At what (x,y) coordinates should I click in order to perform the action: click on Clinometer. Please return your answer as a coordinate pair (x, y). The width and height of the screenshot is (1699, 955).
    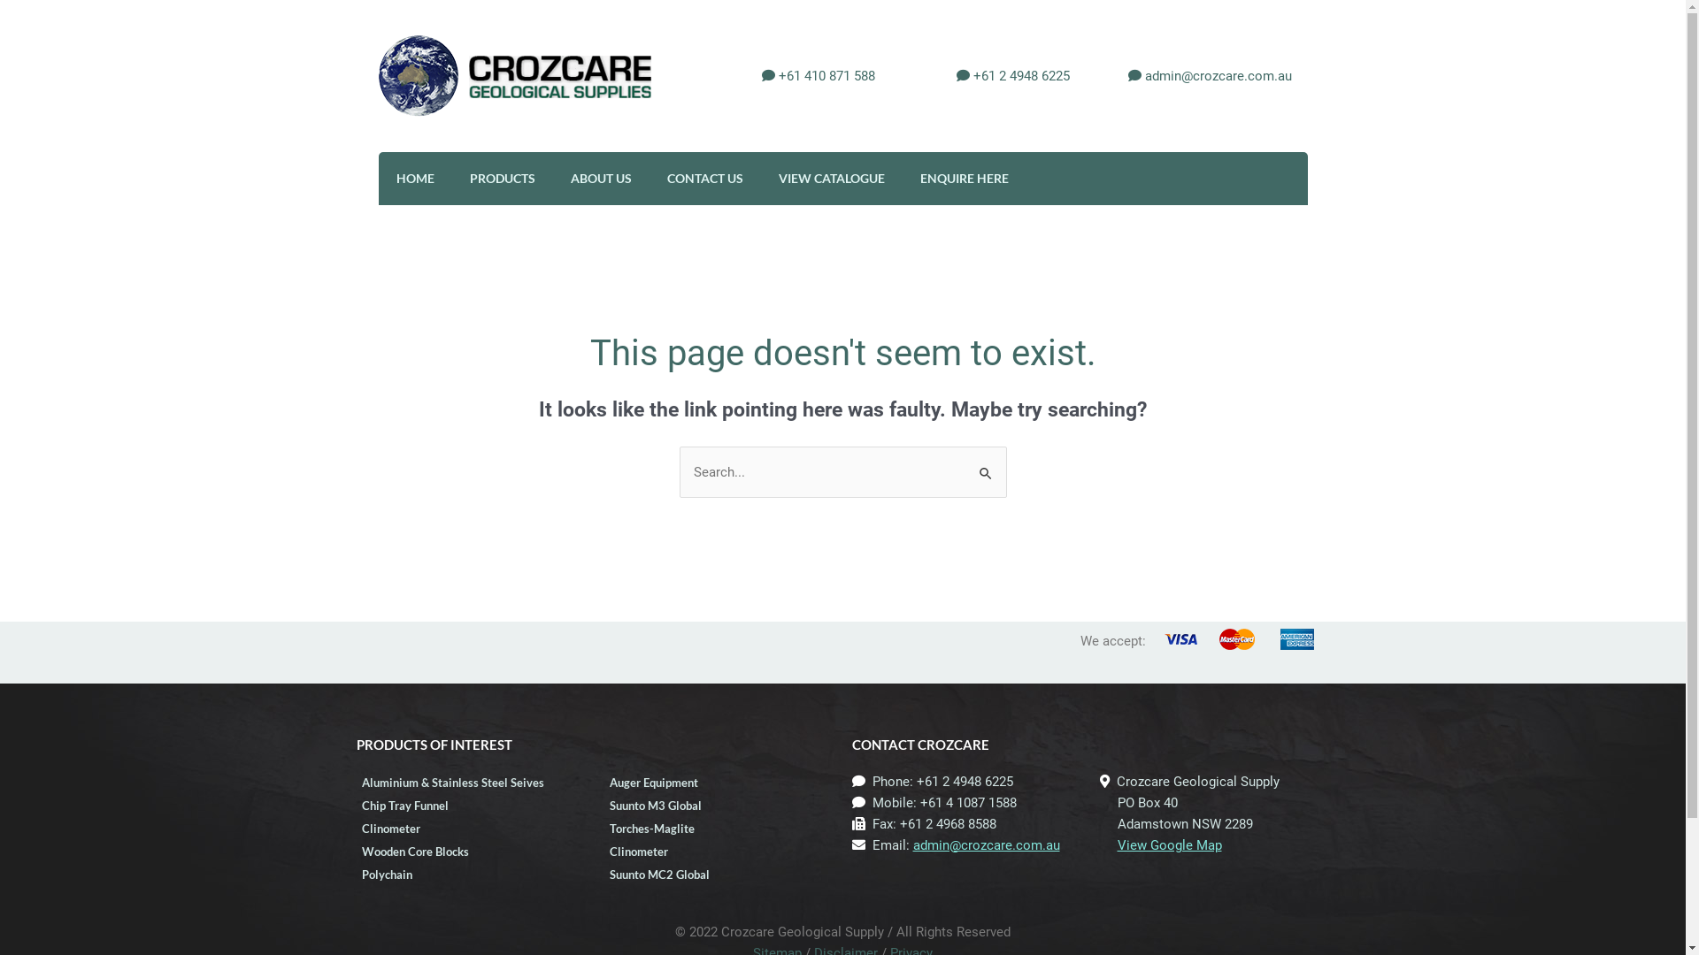
    Looking at the image, I should click on (471, 829).